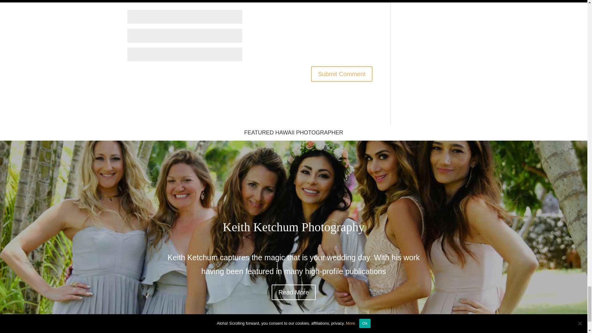  What do you see at coordinates (342, 74) in the screenshot?
I see `Submit Comment` at bounding box center [342, 74].